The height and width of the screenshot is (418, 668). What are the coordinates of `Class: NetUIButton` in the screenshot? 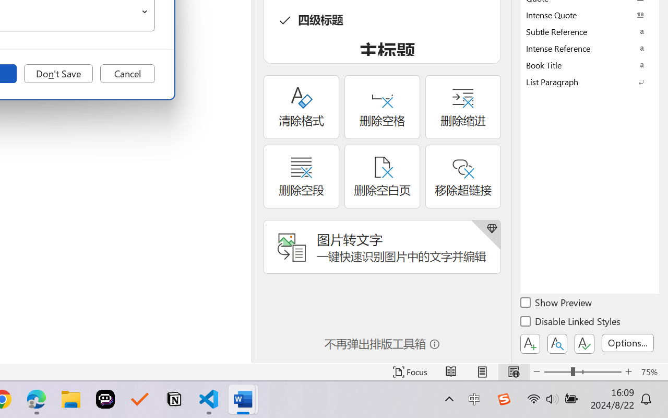 It's located at (584, 344).